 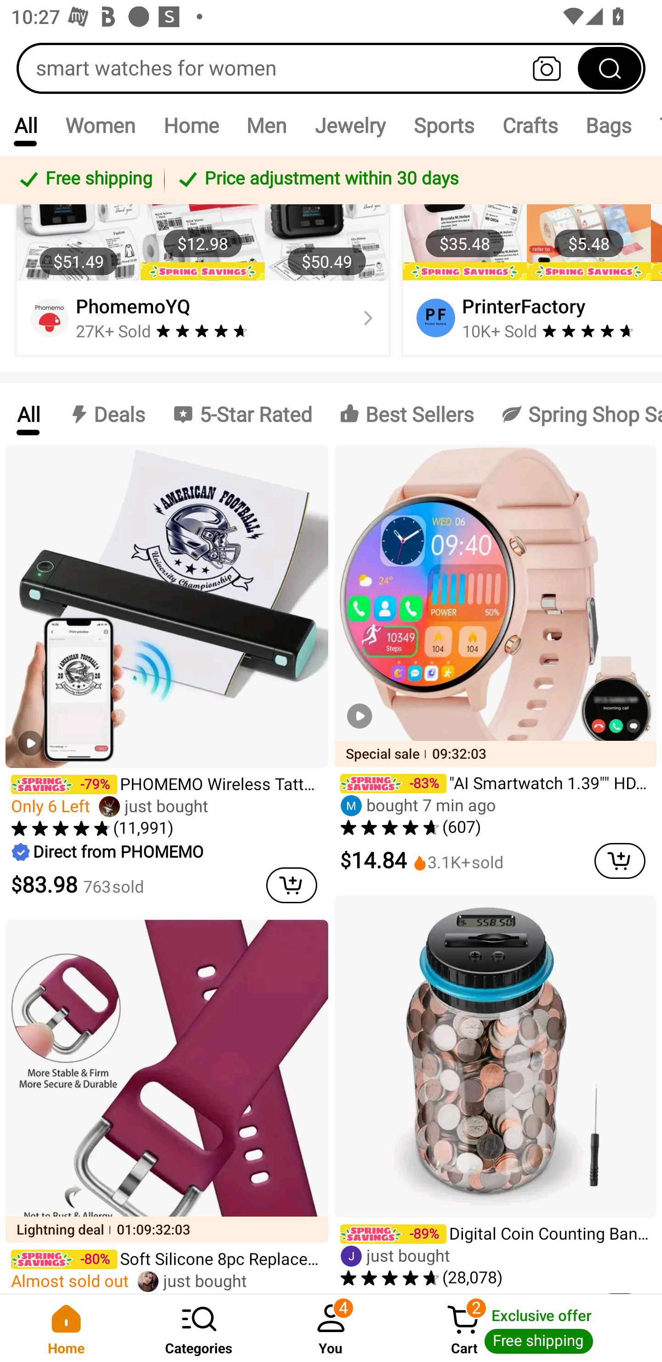 I want to click on smart watches for women, so click(x=331, y=68).